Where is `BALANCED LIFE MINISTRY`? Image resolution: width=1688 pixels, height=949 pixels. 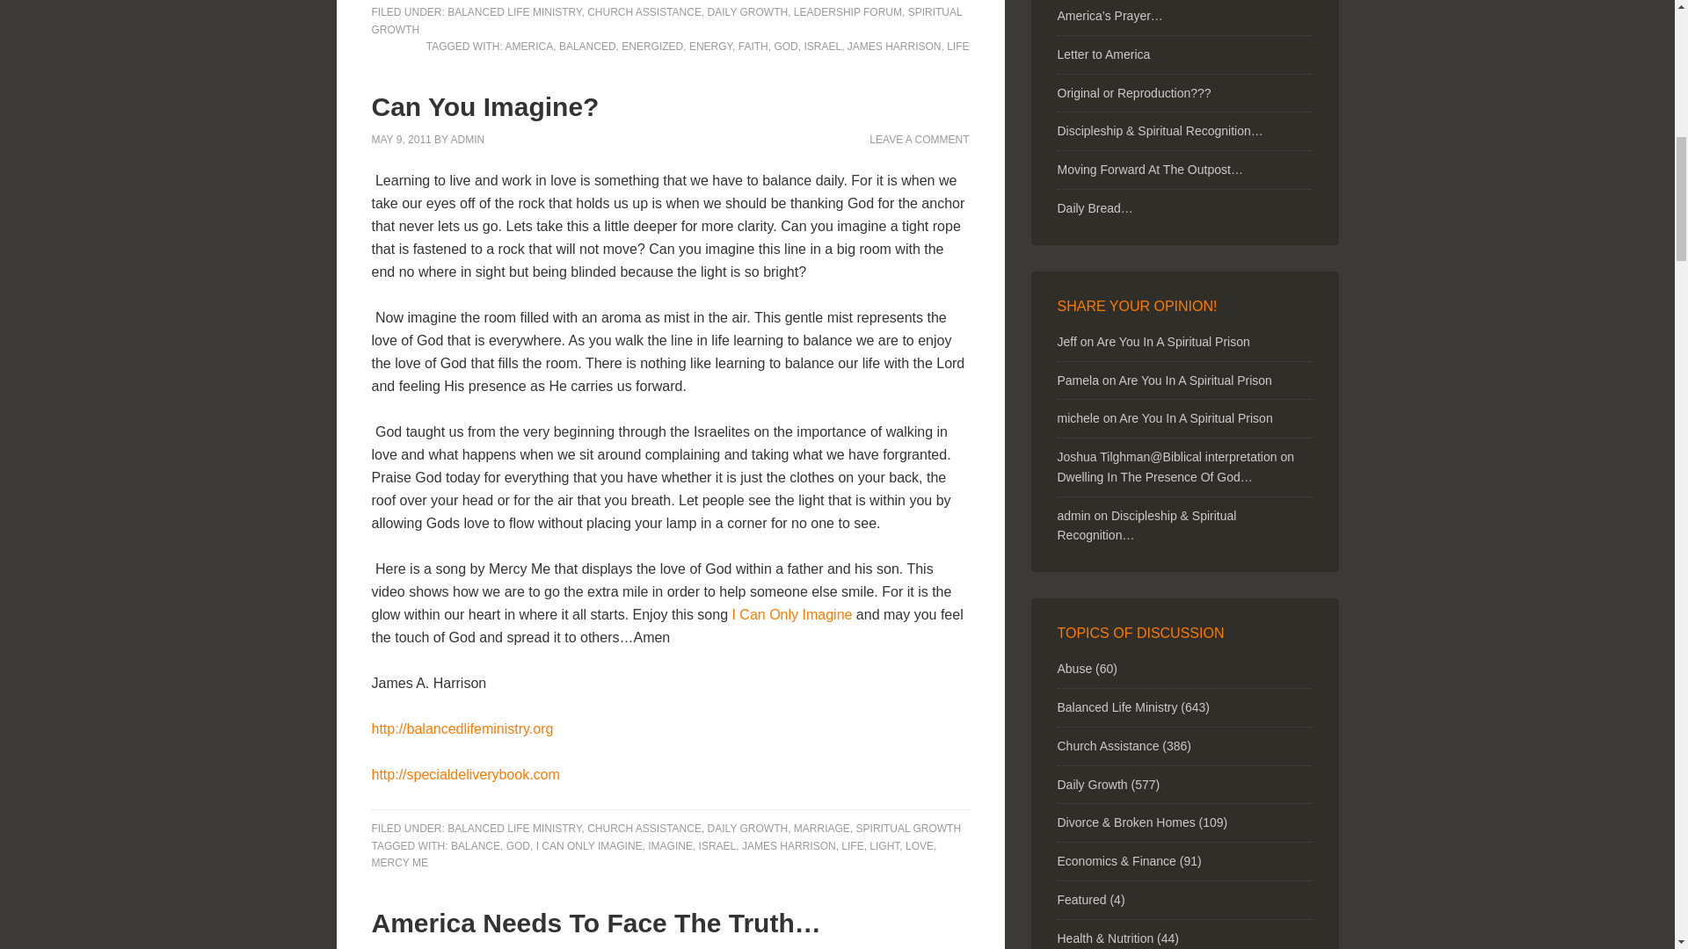
BALANCED LIFE MINISTRY is located at coordinates (513, 11).